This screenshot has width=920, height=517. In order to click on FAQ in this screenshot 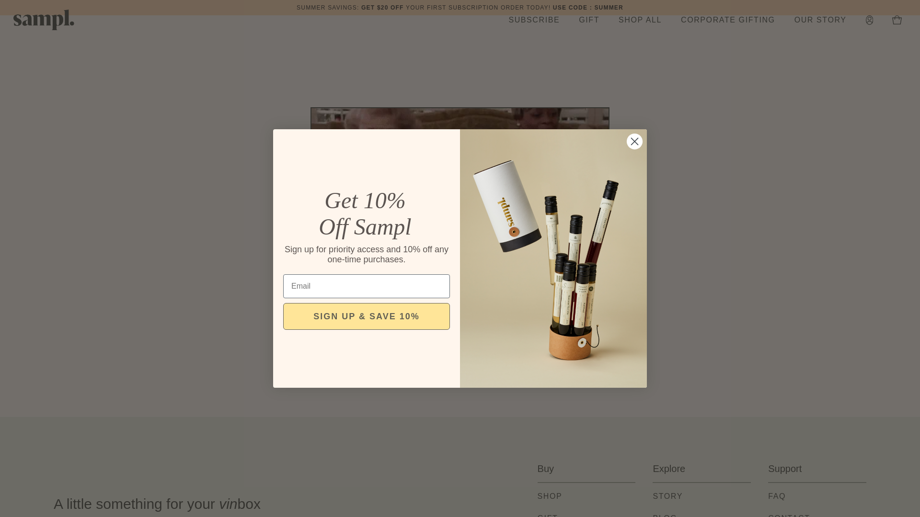, I will do `click(777, 496)`.